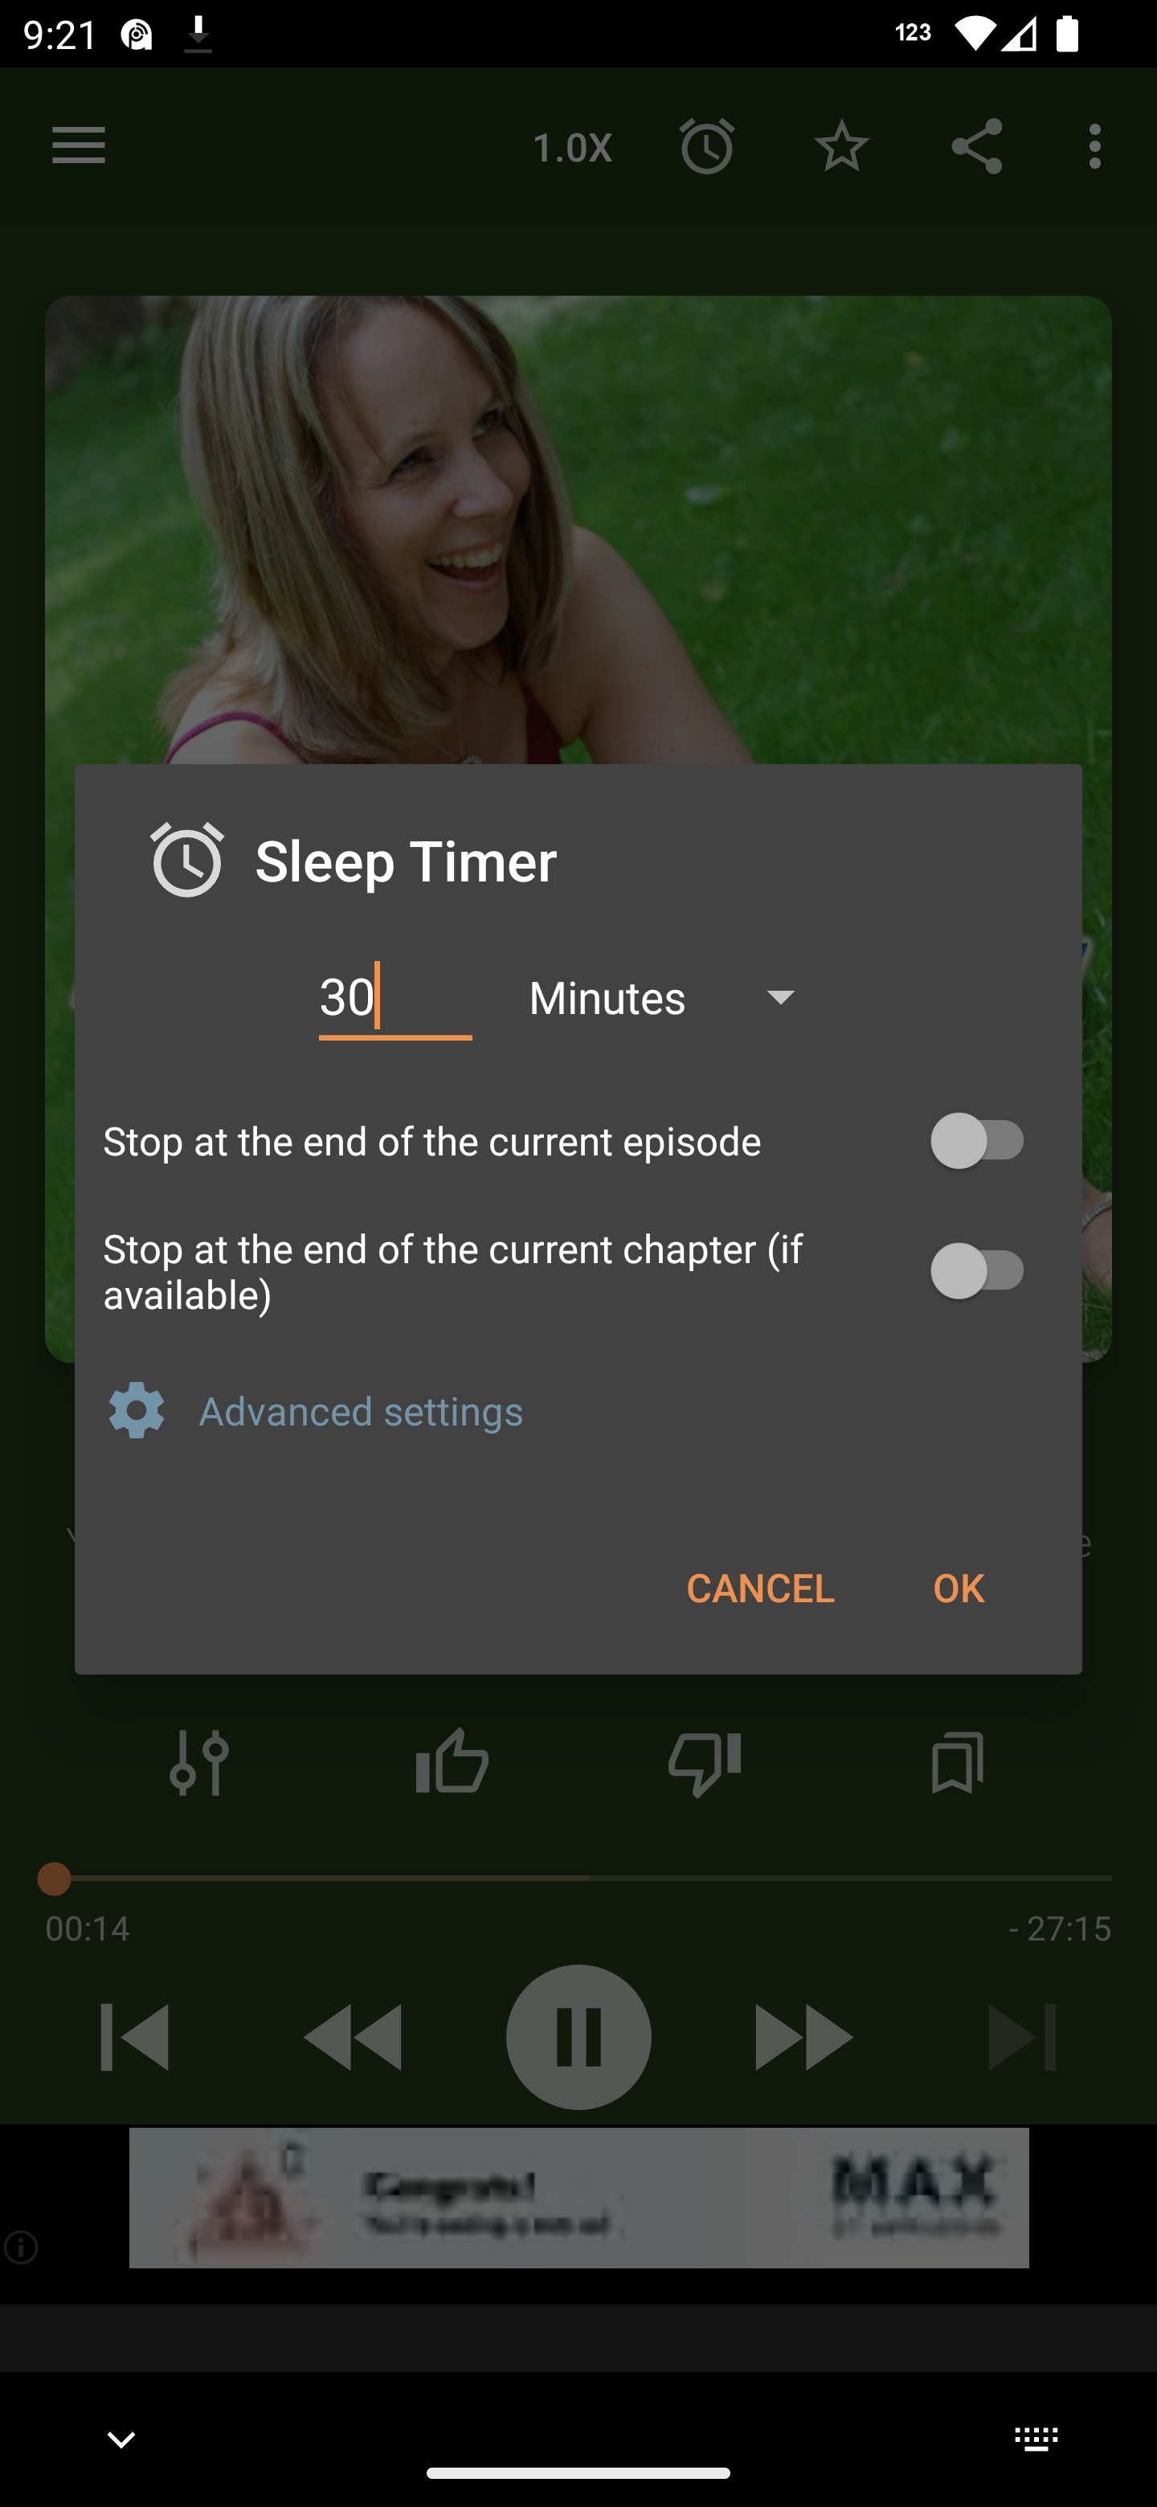  What do you see at coordinates (958, 1586) in the screenshot?
I see `OK` at bounding box center [958, 1586].